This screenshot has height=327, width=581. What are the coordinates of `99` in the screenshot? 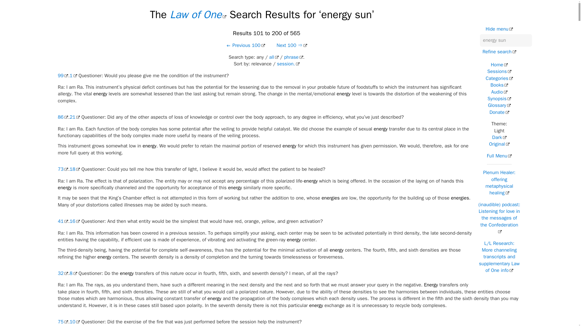 It's located at (63, 76).